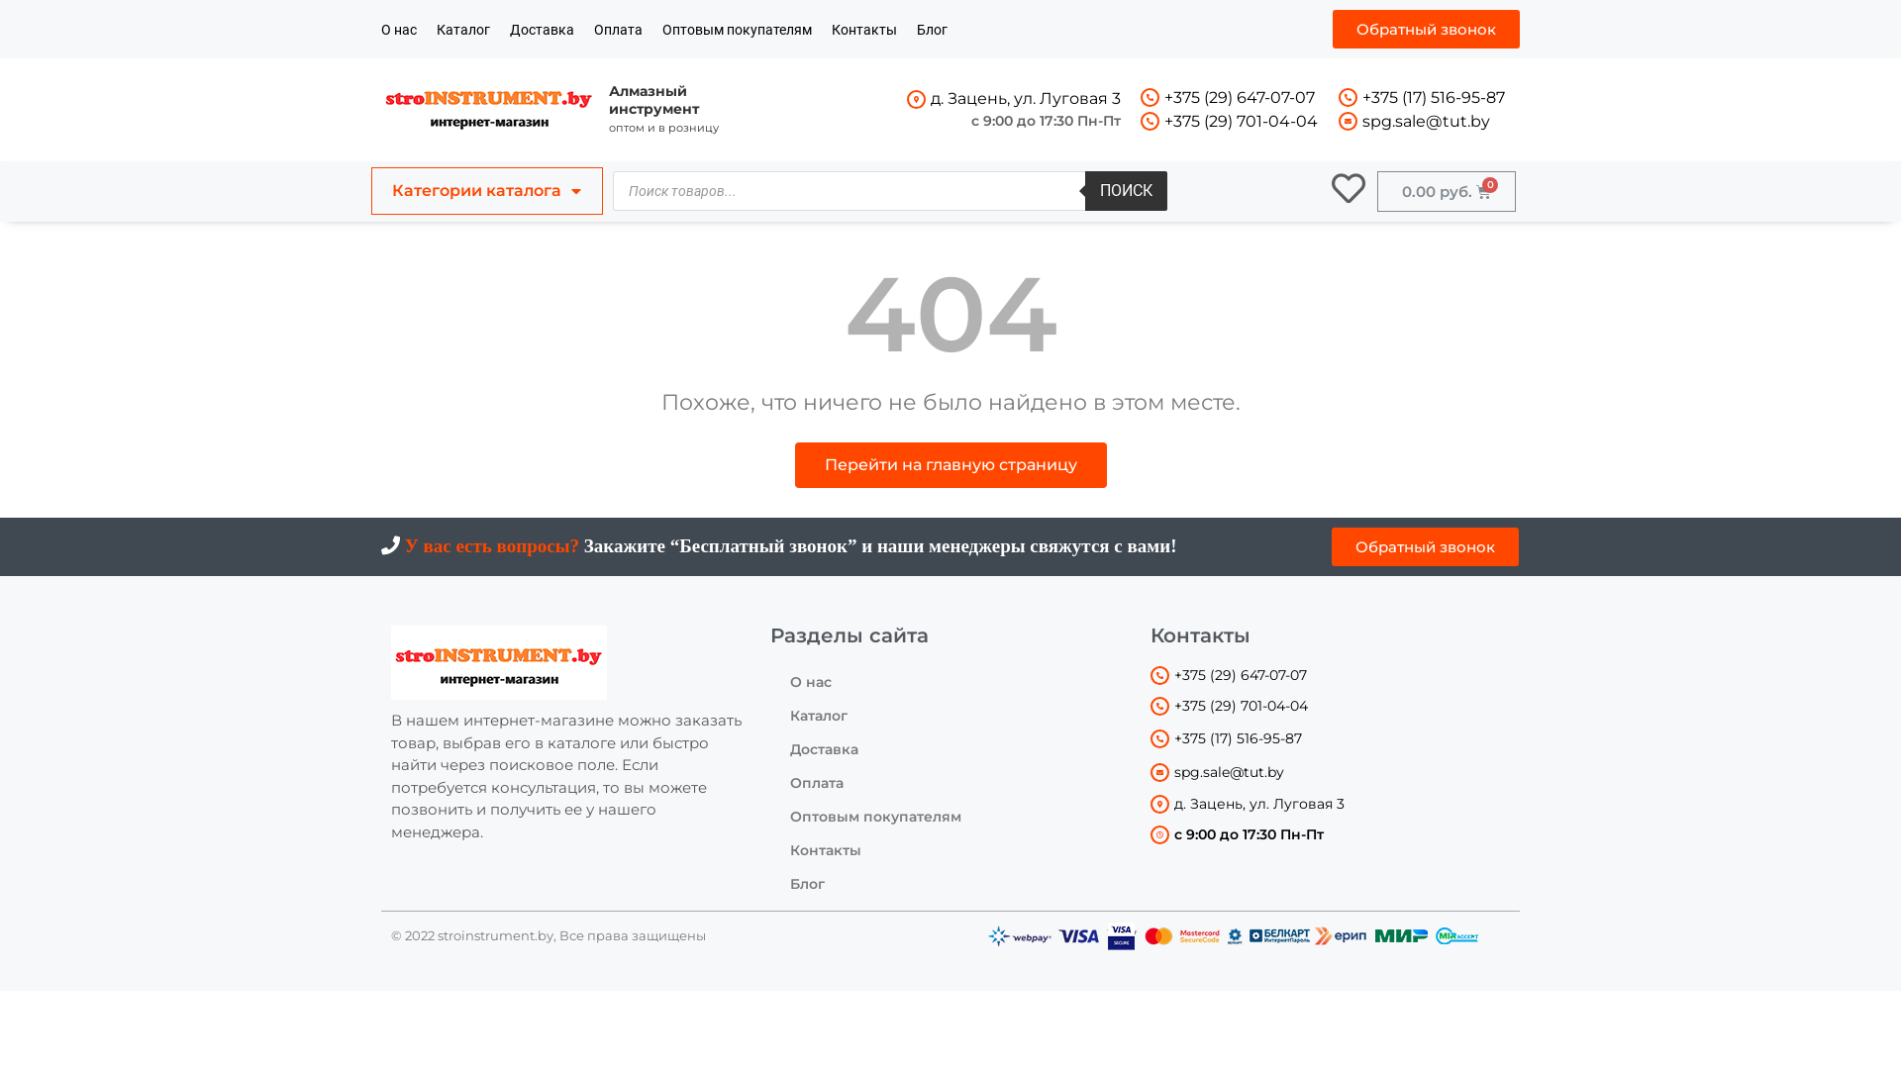 Image resolution: width=1901 pixels, height=1069 pixels. I want to click on +375 (29) 647-07-07, so click(1241, 675).